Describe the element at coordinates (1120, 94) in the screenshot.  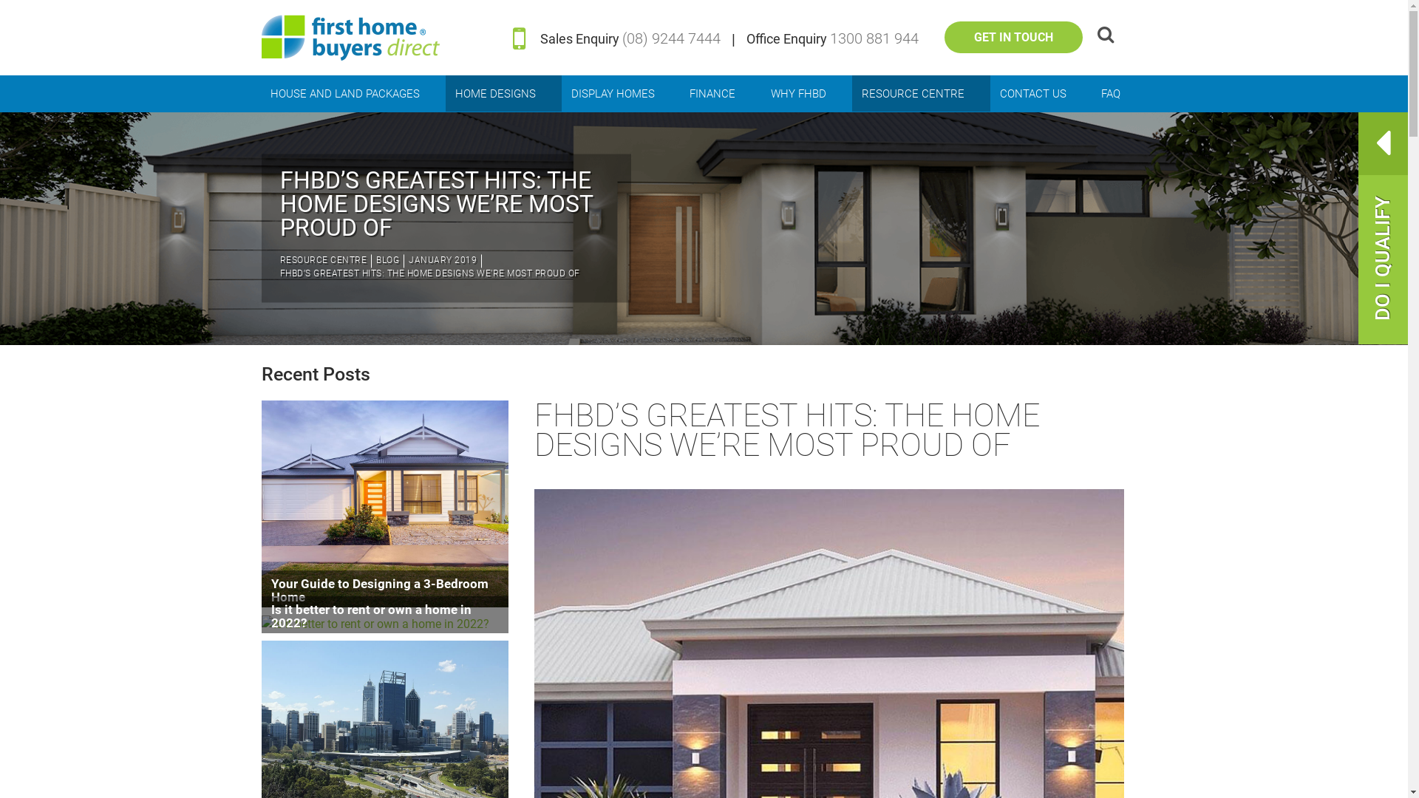
I see `FAQ` at that location.